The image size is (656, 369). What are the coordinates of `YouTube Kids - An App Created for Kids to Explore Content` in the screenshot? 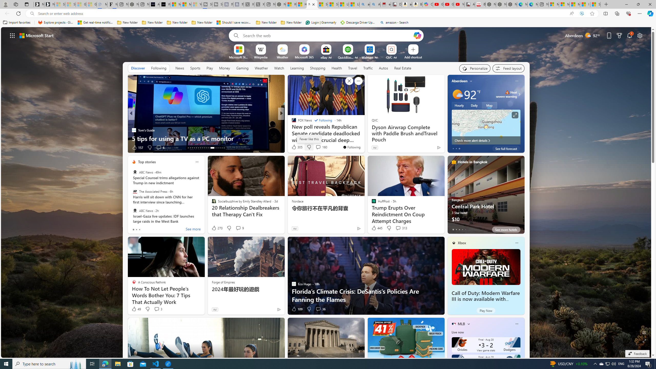 It's located at (459, 4).